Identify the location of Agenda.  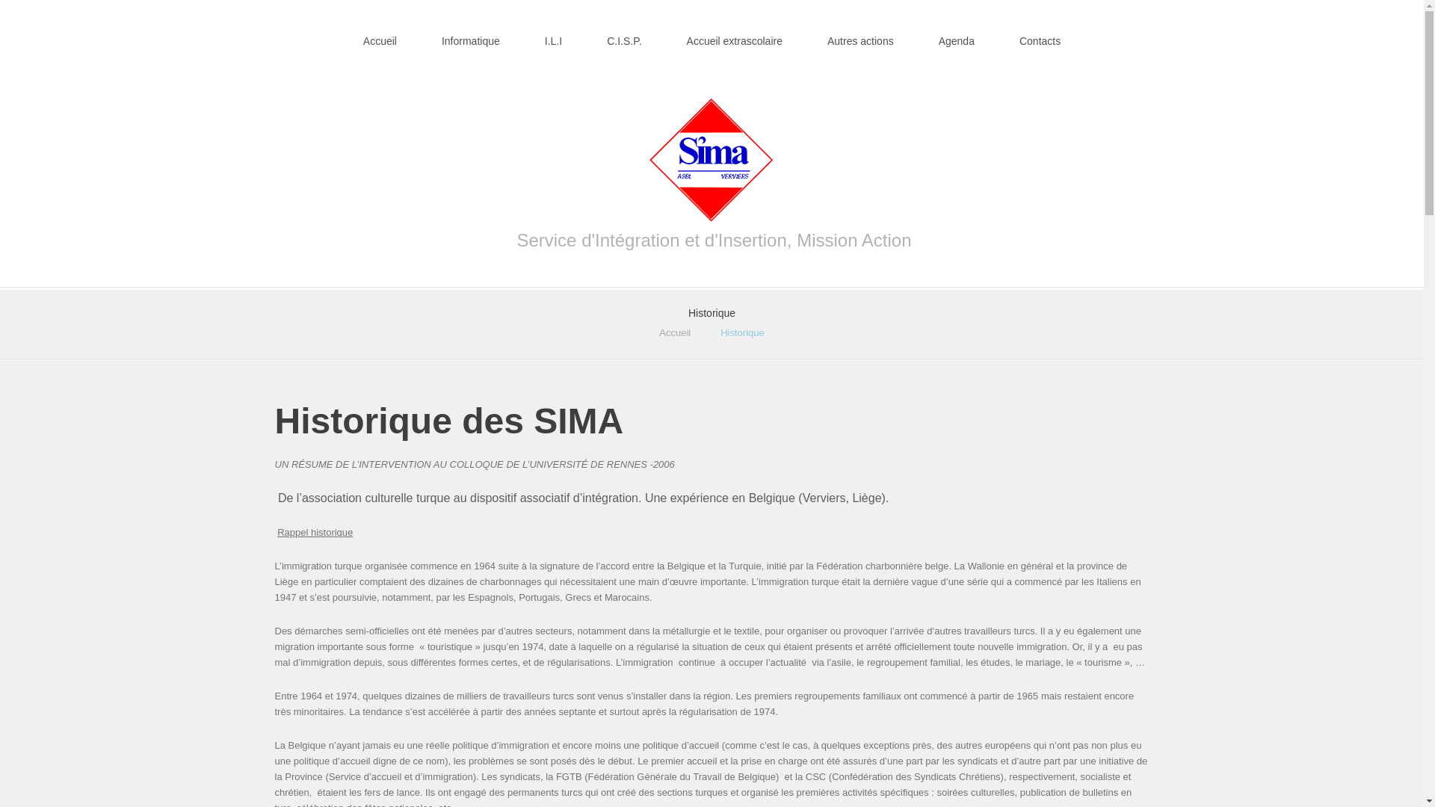
(957, 32).